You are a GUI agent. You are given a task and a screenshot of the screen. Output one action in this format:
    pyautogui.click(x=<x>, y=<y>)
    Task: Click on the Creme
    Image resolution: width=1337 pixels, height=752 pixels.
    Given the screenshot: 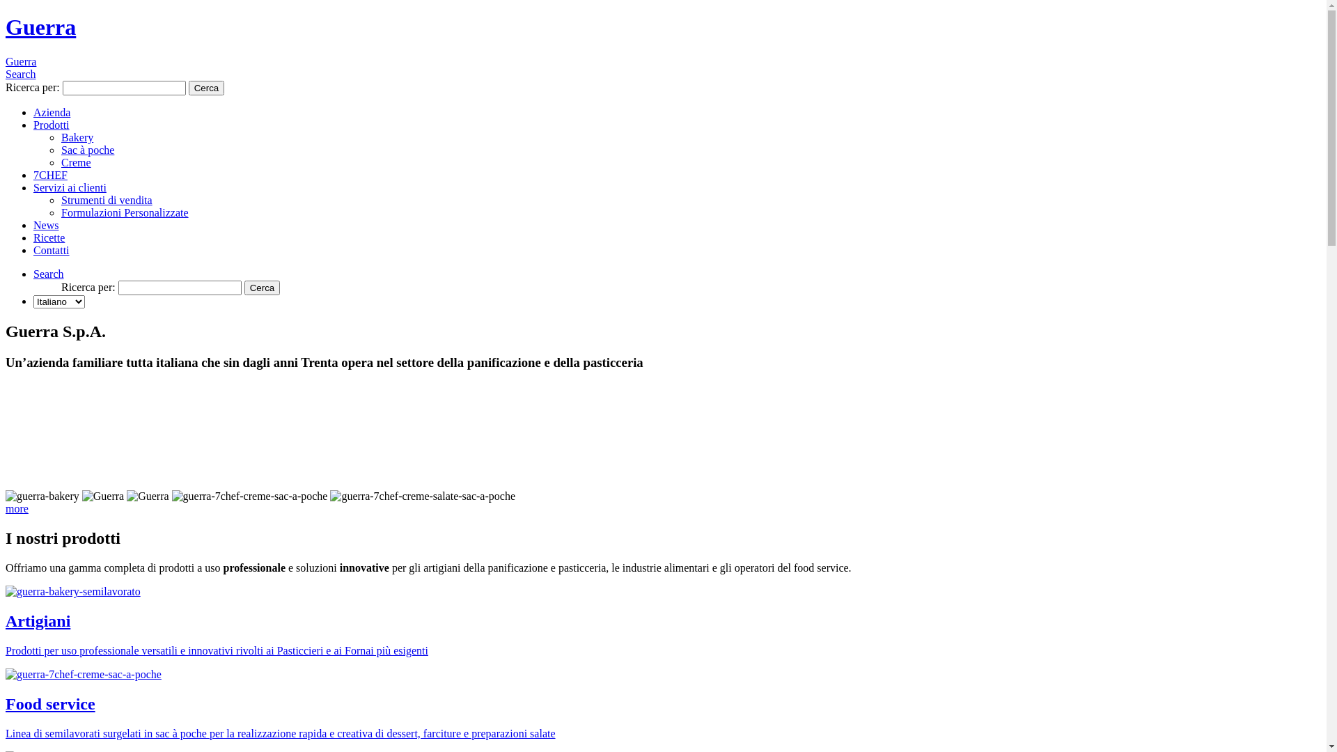 What is the action you would take?
    pyautogui.click(x=77, y=163)
    